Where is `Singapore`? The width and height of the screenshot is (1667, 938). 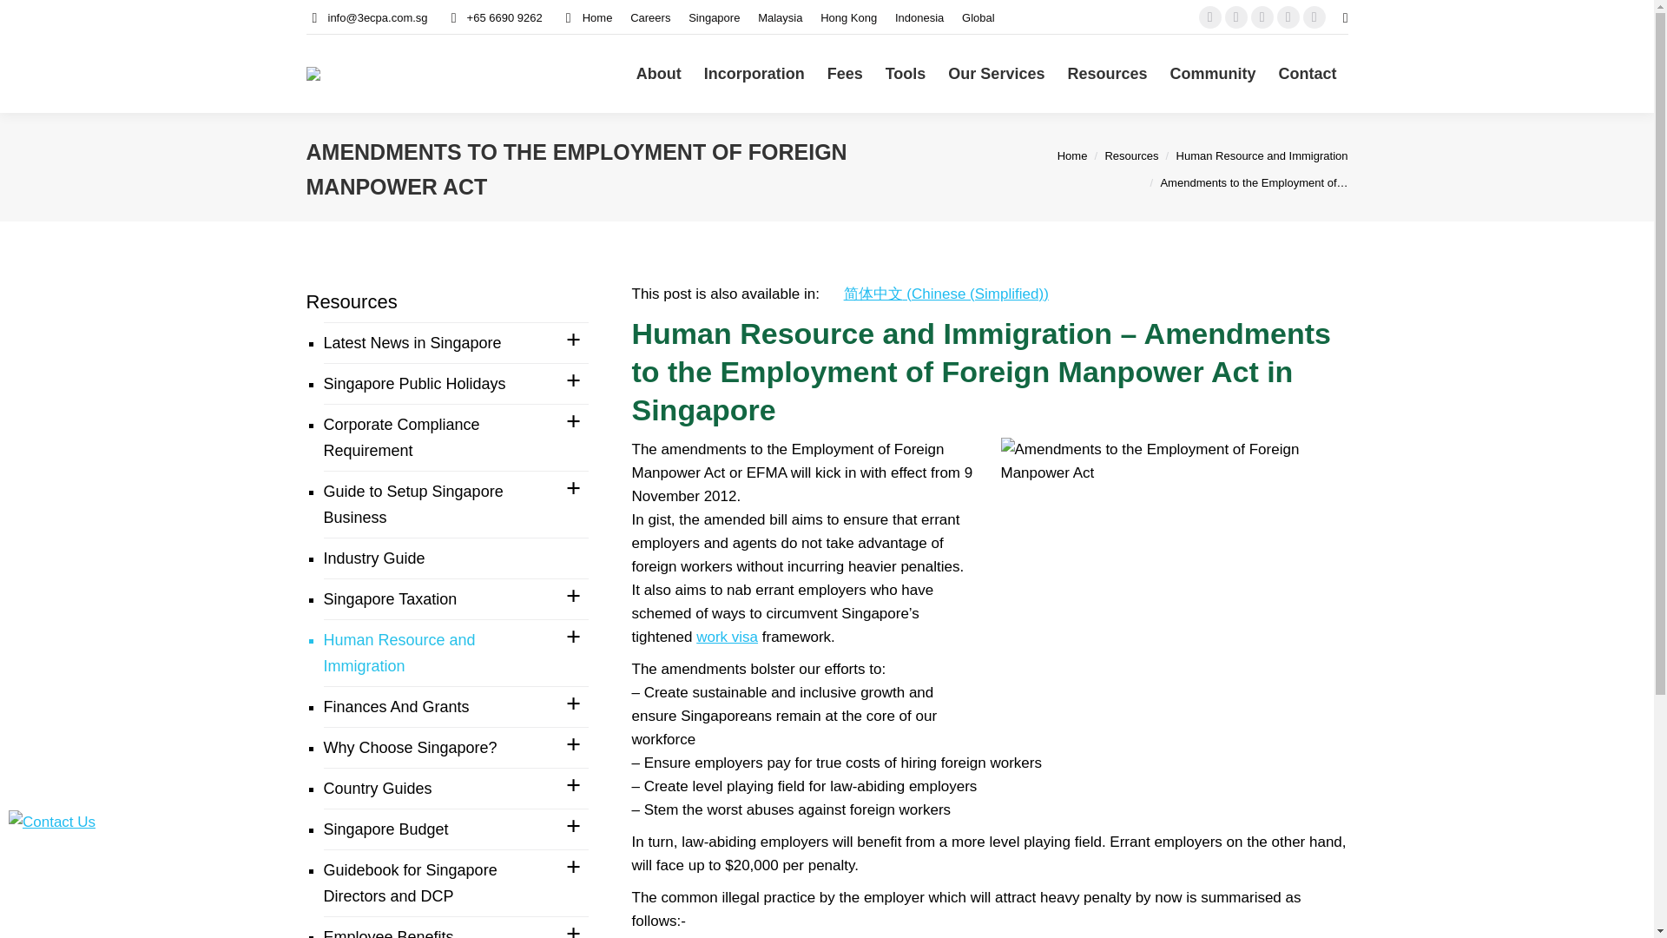 Singapore is located at coordinates (714, 17).